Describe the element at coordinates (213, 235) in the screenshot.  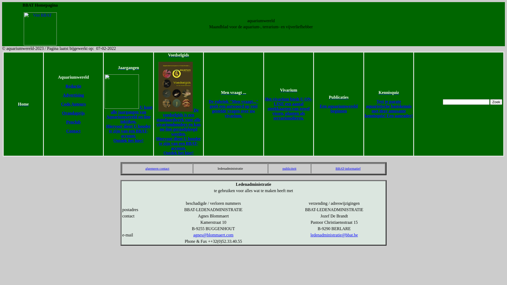
I see `agnes@blommaert.com` at that location.